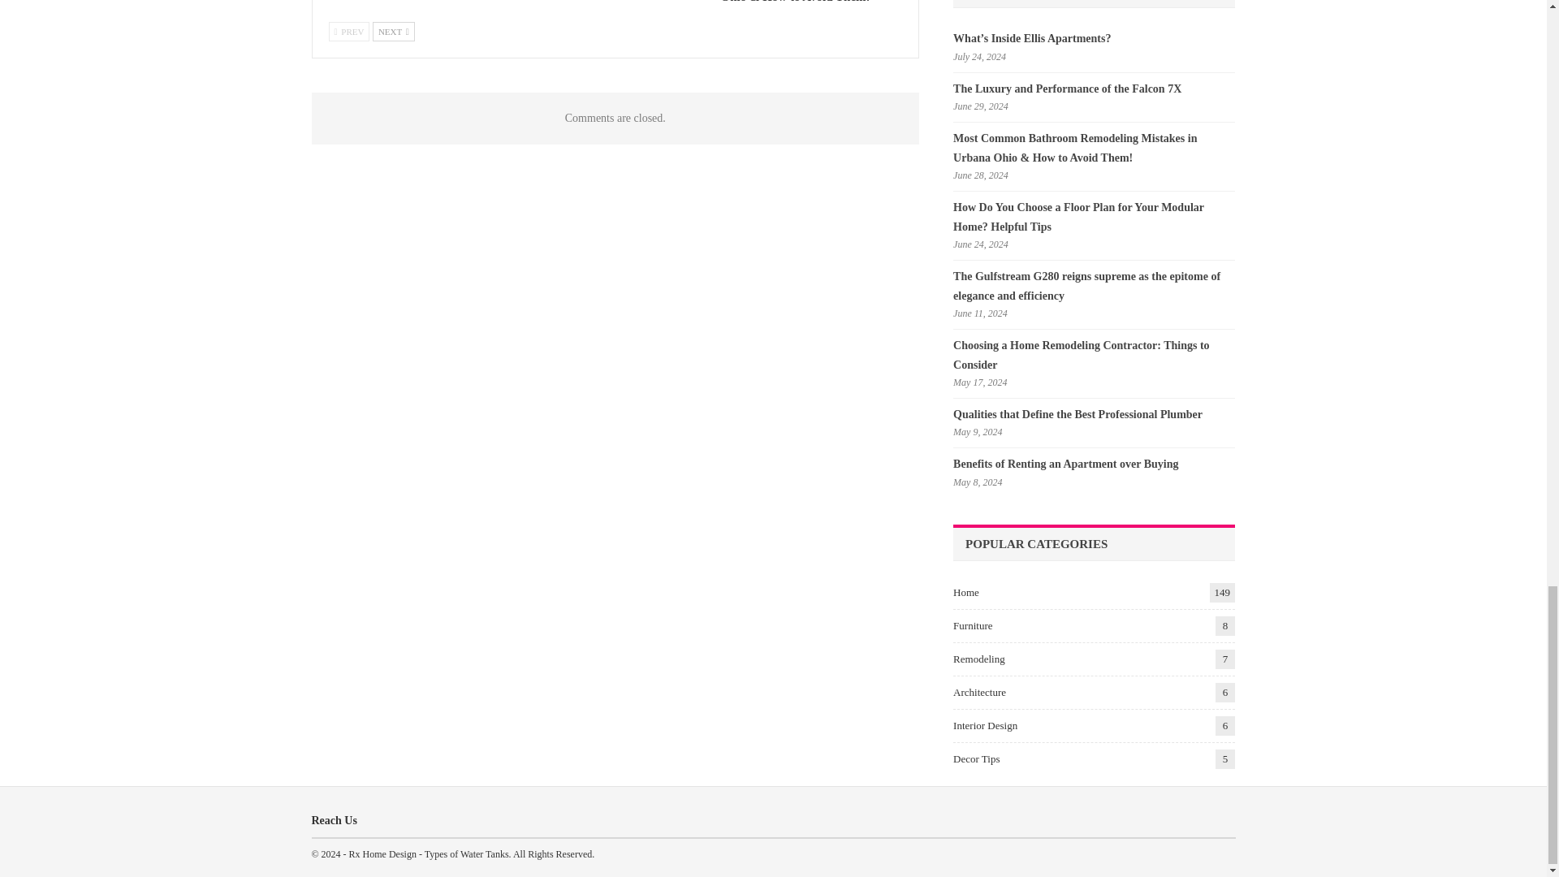 The width and height of the screenshot is (1559, 877). What do you see at coordinates (393, 31) in the screenshot?
I see `NEXT` at bounding box center [393, 31].